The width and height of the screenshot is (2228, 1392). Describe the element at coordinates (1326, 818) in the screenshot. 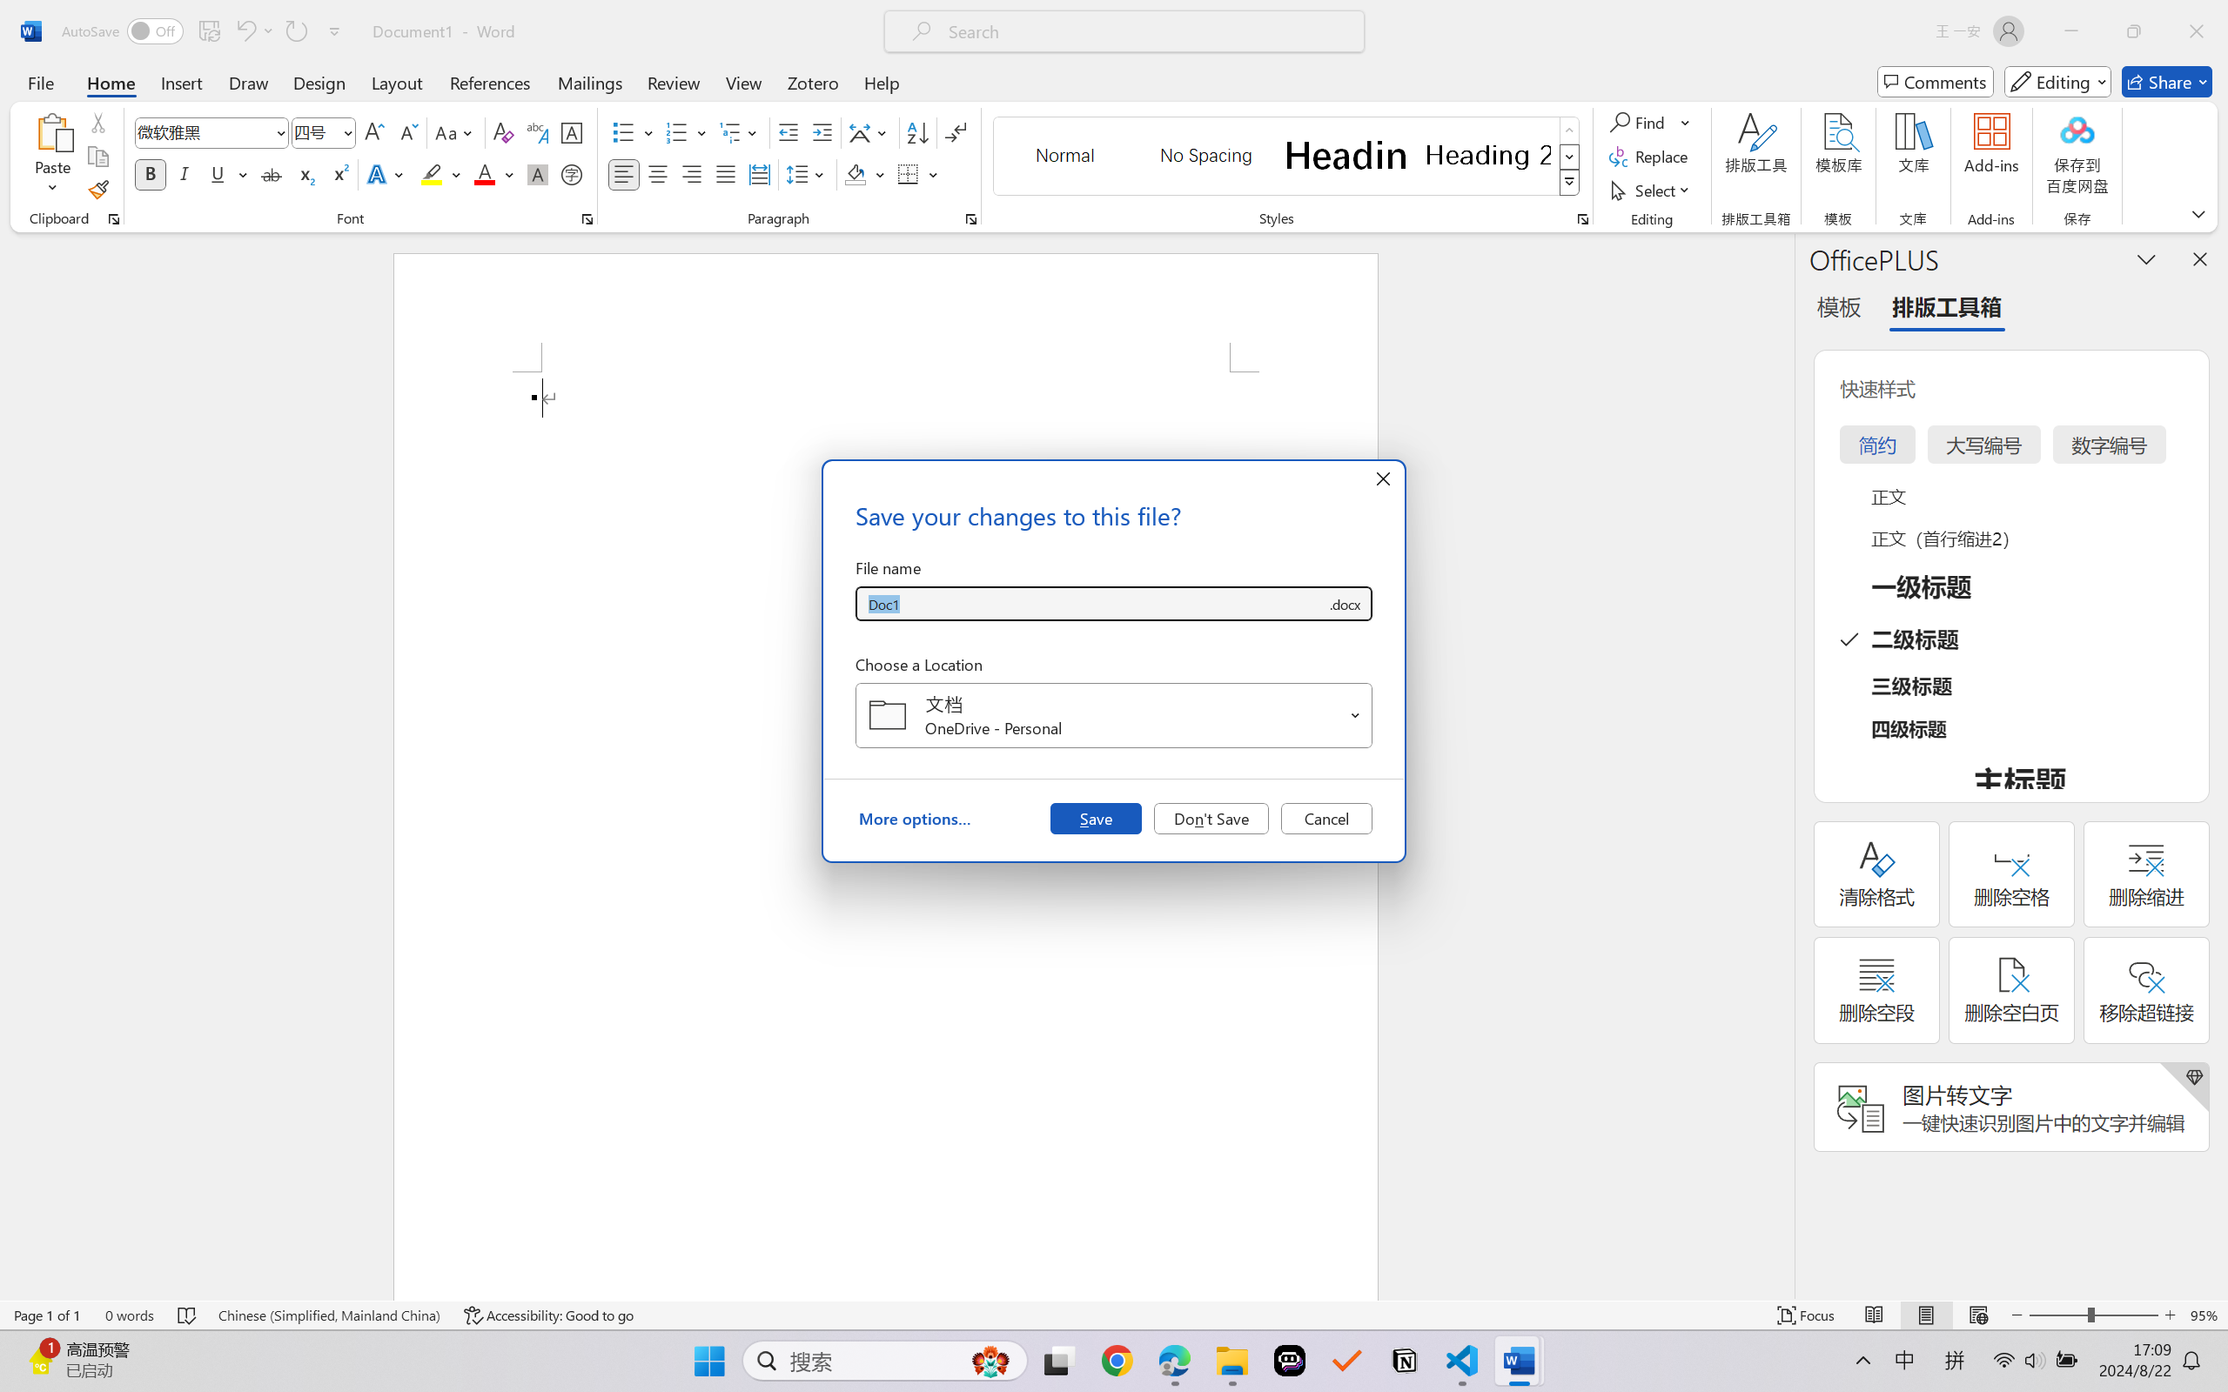

I see `Cancel` at that location.